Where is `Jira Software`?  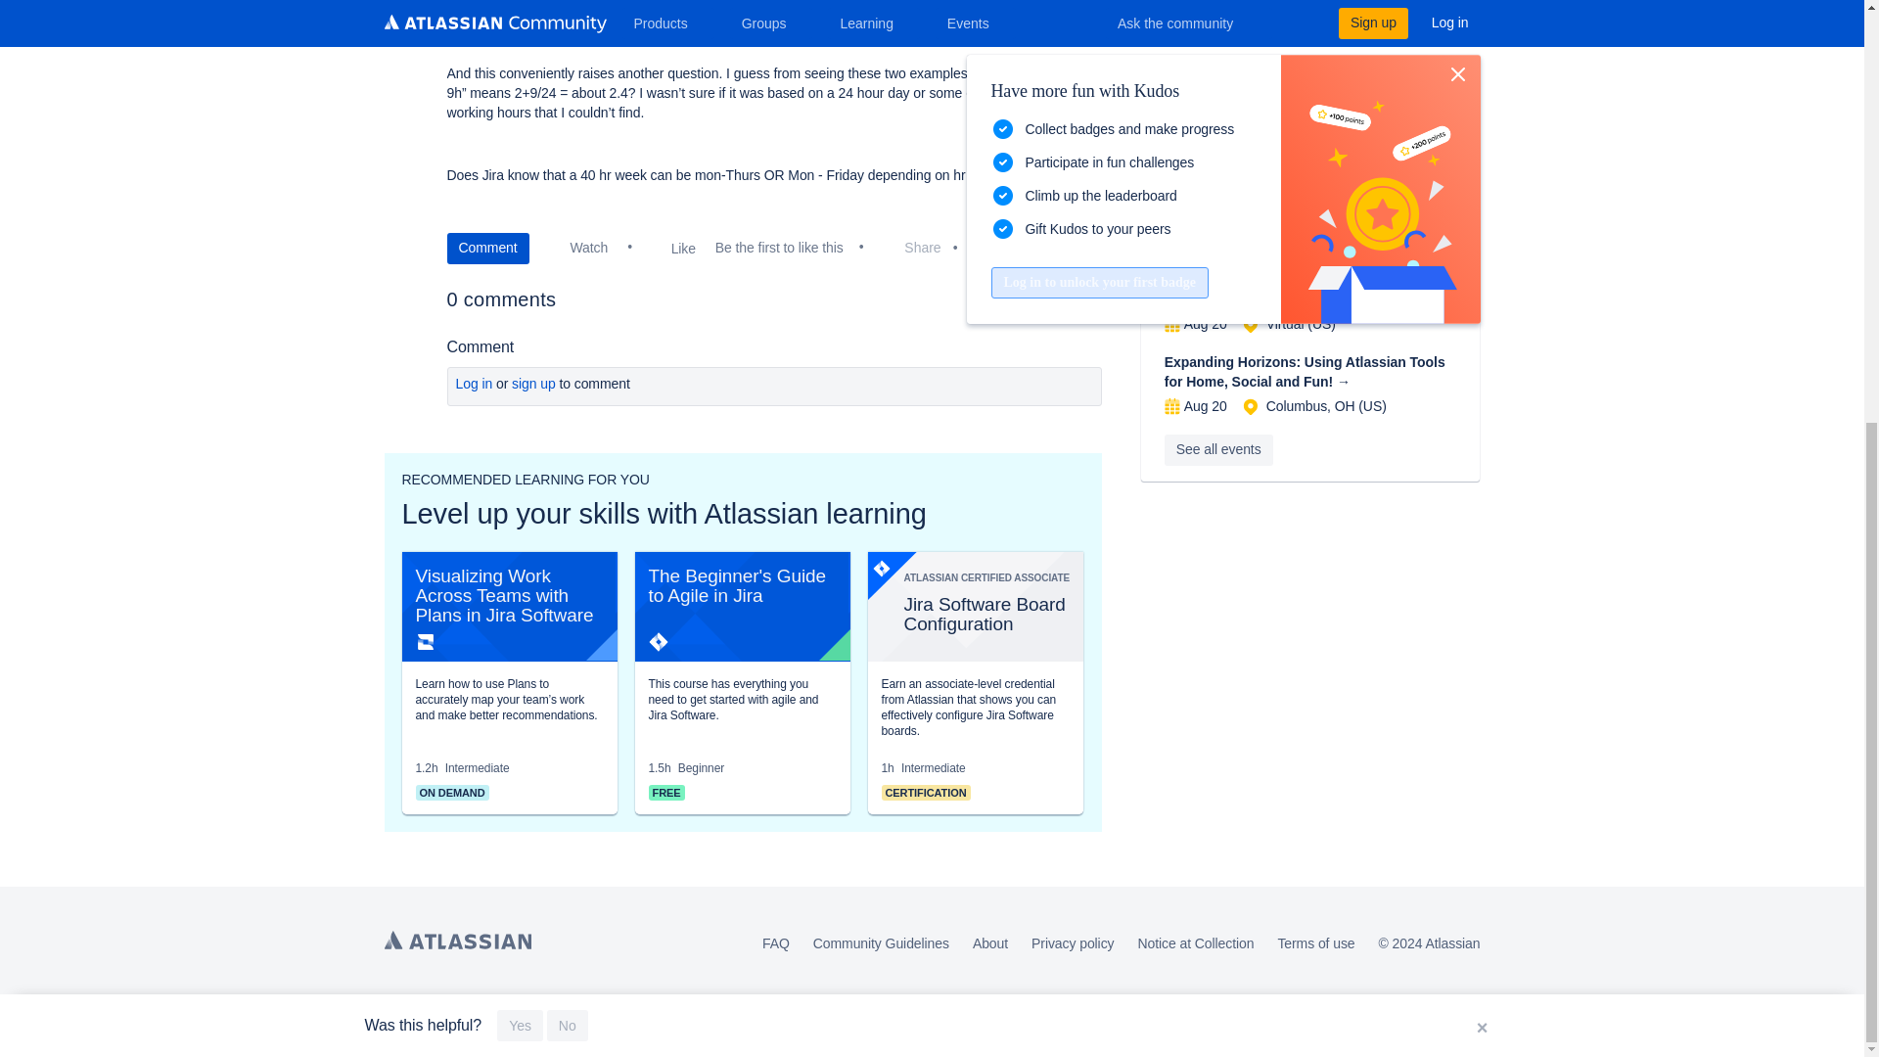
Jira Software is located at coordinates (880, 568).